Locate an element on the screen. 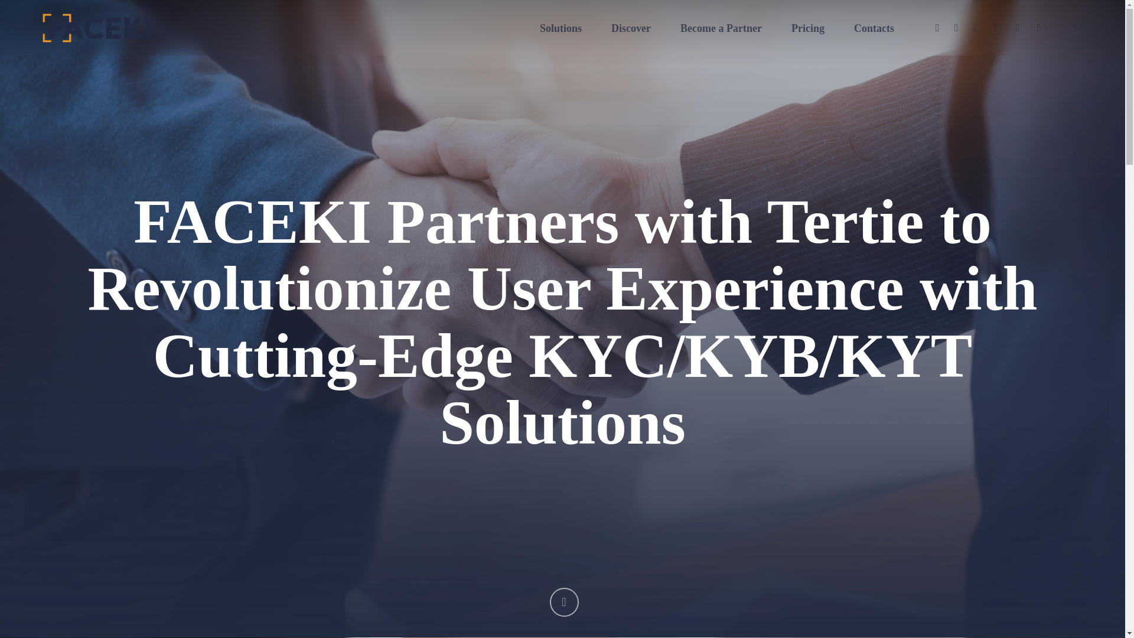 This screenshot has width=1134, height=638. Become a Partner is located at coordinates (721, 28).